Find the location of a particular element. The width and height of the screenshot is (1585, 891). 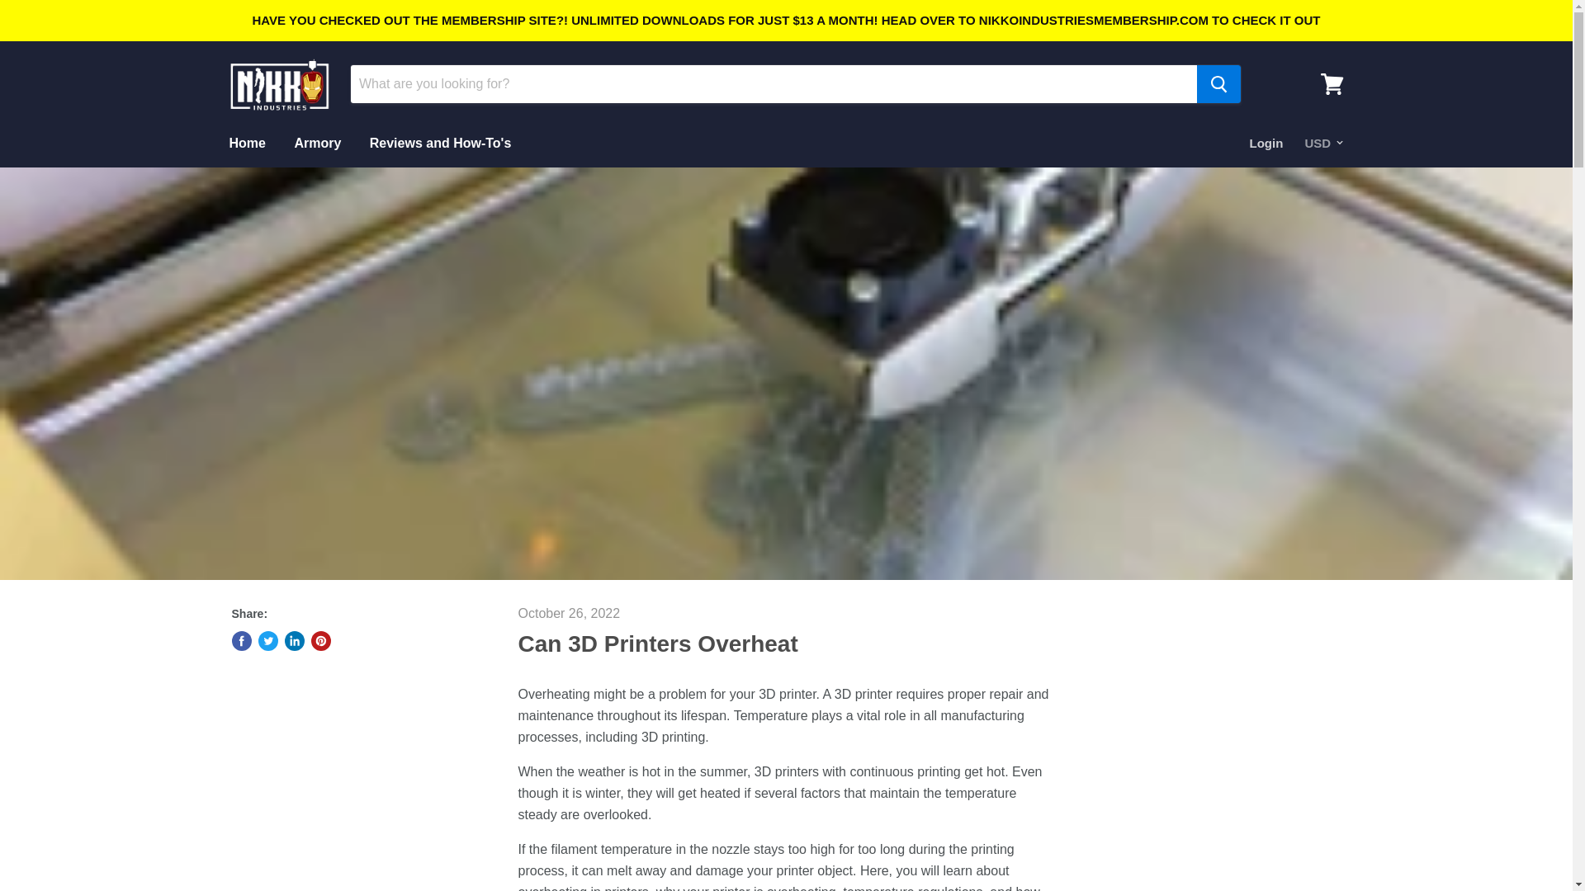

Reviews and How-To's is located at coordinates (441, 144).